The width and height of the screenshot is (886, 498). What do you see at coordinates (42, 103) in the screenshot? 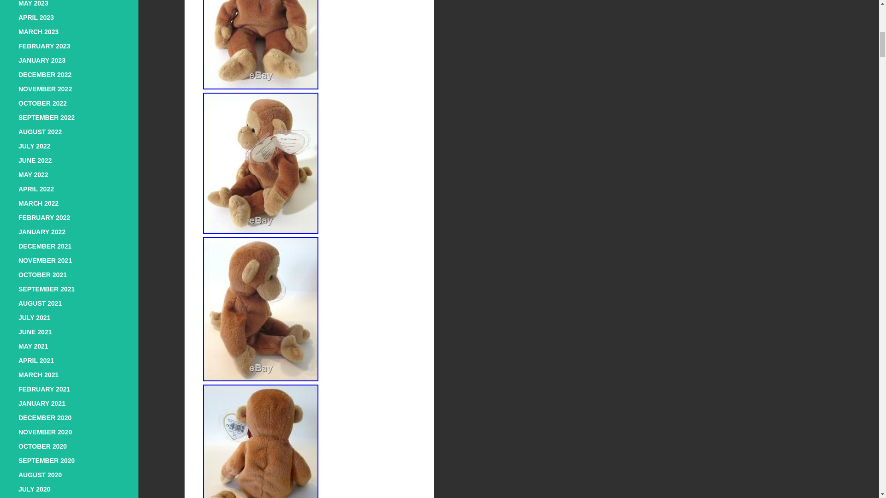
I see `OCTOBER 2022` at bounding box center [42, 103].